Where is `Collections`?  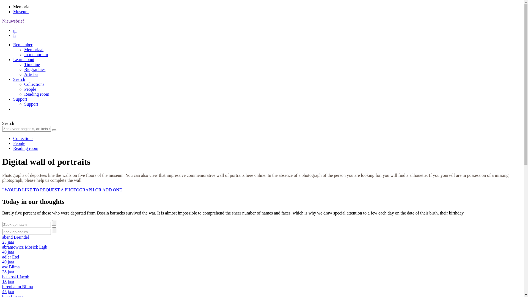 Collections is located at coordinates (23, 139).